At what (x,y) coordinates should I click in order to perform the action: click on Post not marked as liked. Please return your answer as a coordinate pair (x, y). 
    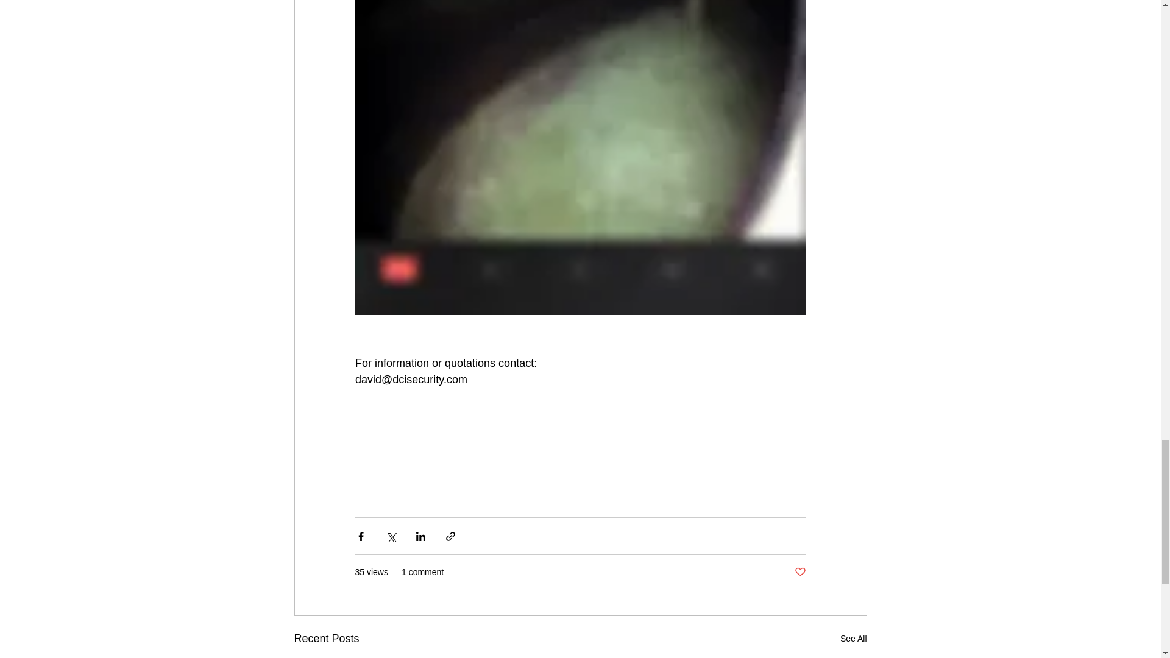
    Looking at the image, I should click on (799, 572).